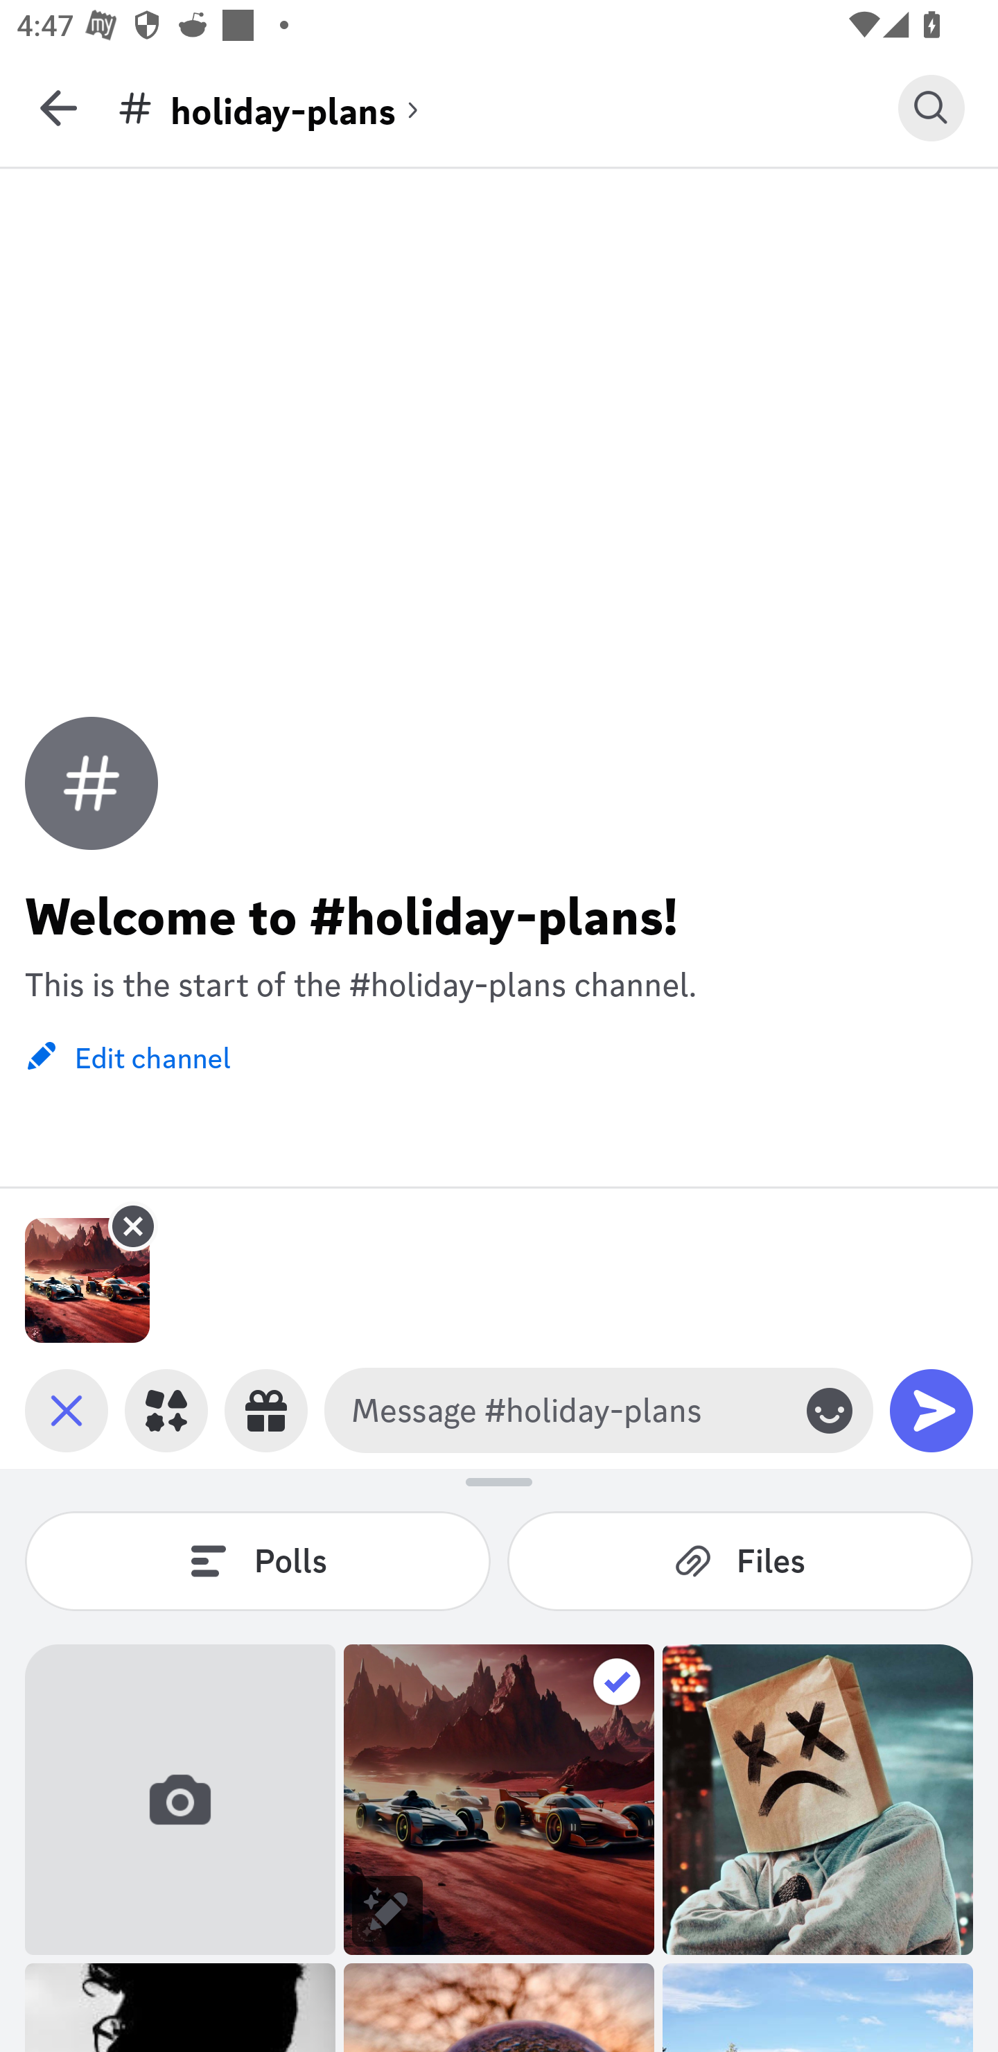 This screenshot has height=2052, width=998. I want to click on Photo, so click(818, 1799).